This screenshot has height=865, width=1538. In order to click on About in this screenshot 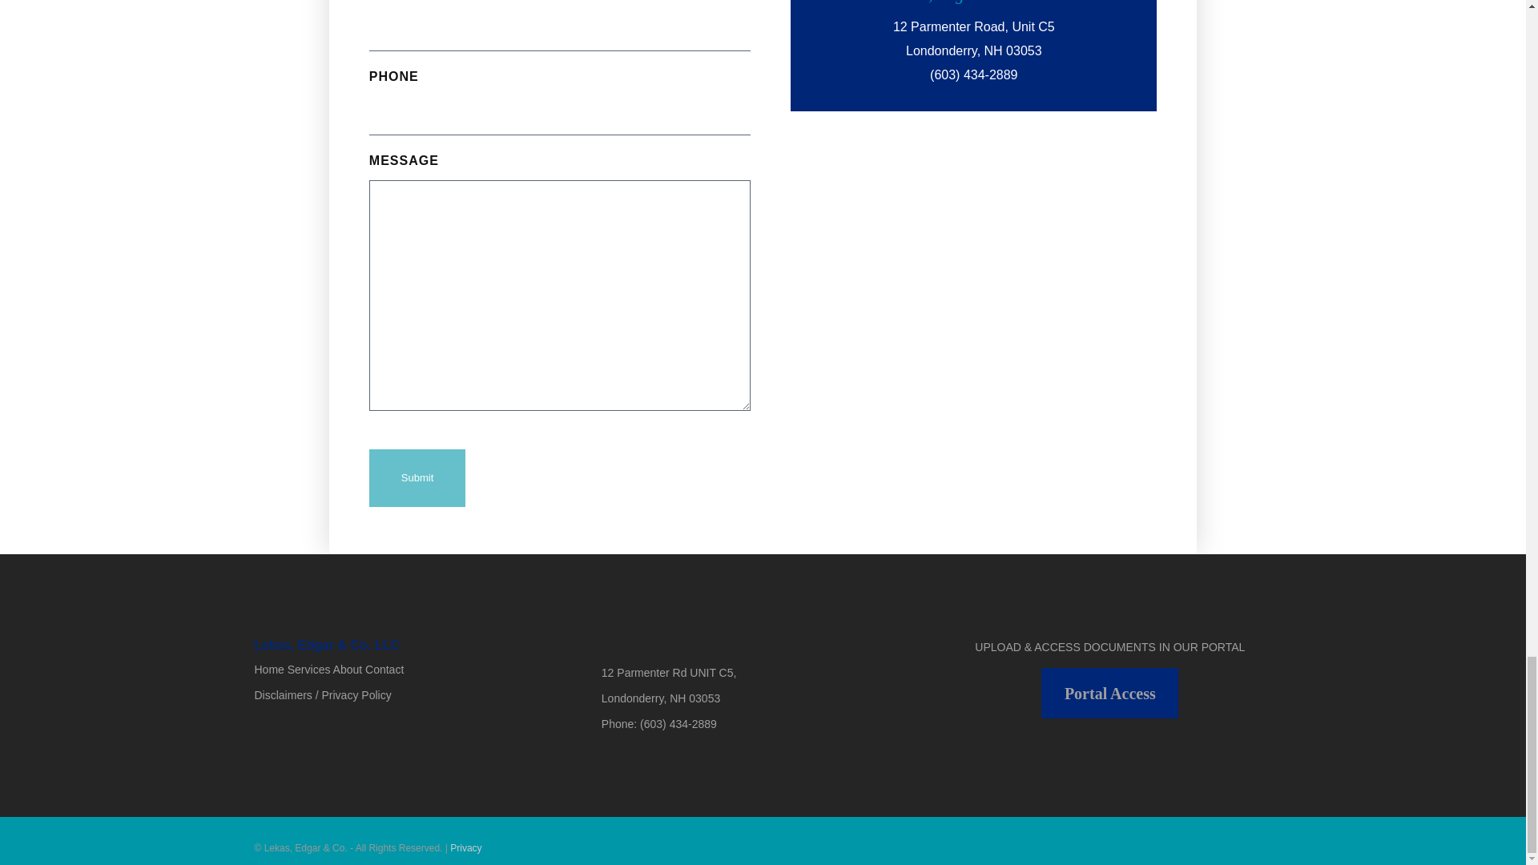, I will do `click(348, 670)`.